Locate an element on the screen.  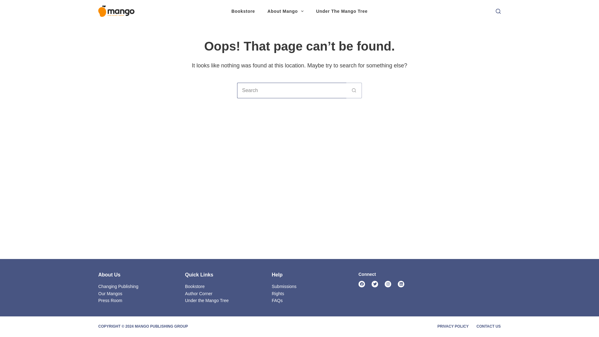
Facebook is located at coordinates (361, 284).